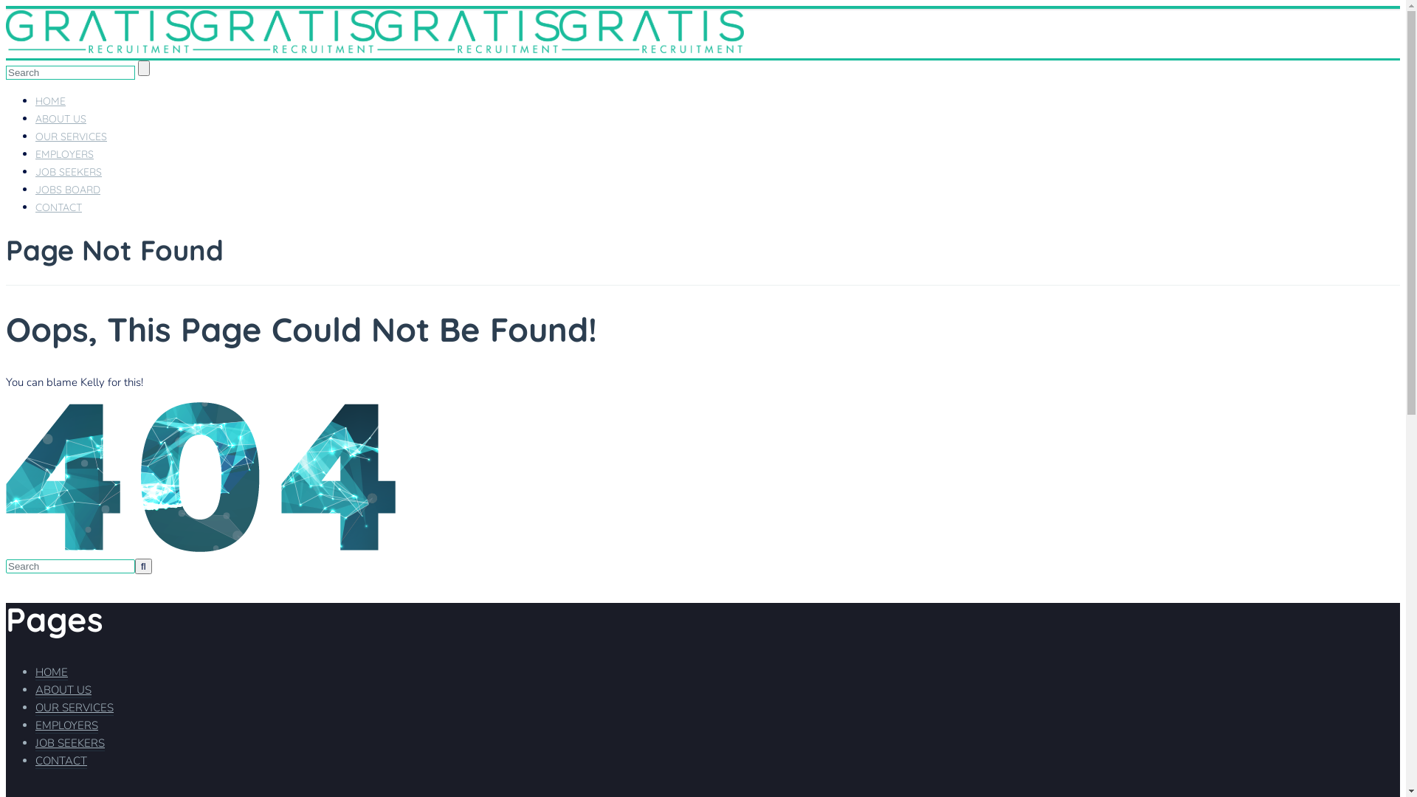 The image size is (1417, 797). What do you see at coordinates (70, 743) in the screenshot?
I see `JOB SEEKERS` at bounding box center [70, 743].